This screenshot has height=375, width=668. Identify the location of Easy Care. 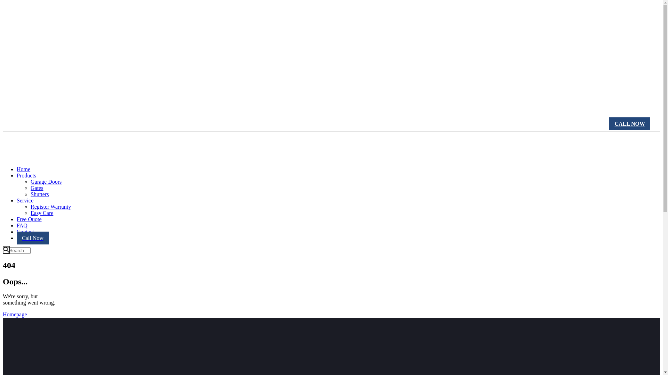
(42, 213).